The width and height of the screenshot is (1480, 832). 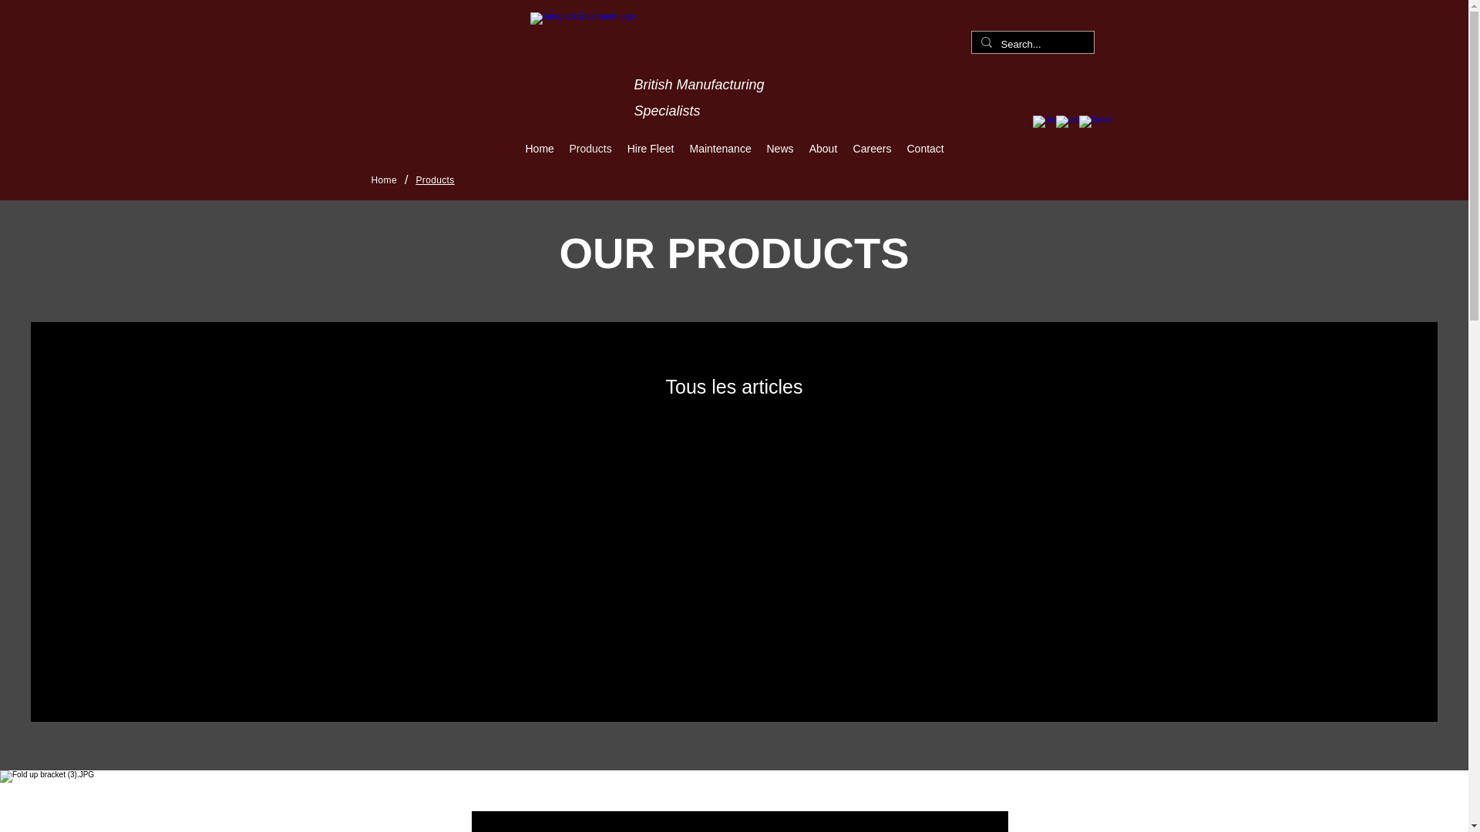 I want to click on Hinowa Tracked Winch, so click(x=385, y=664).